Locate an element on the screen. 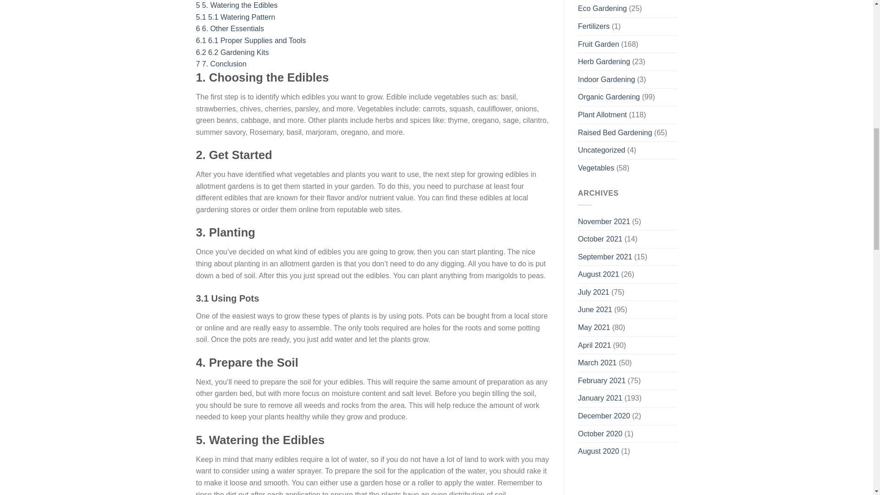  6.2 6.2 Gardening Kits is located at coordinates (233, 52).